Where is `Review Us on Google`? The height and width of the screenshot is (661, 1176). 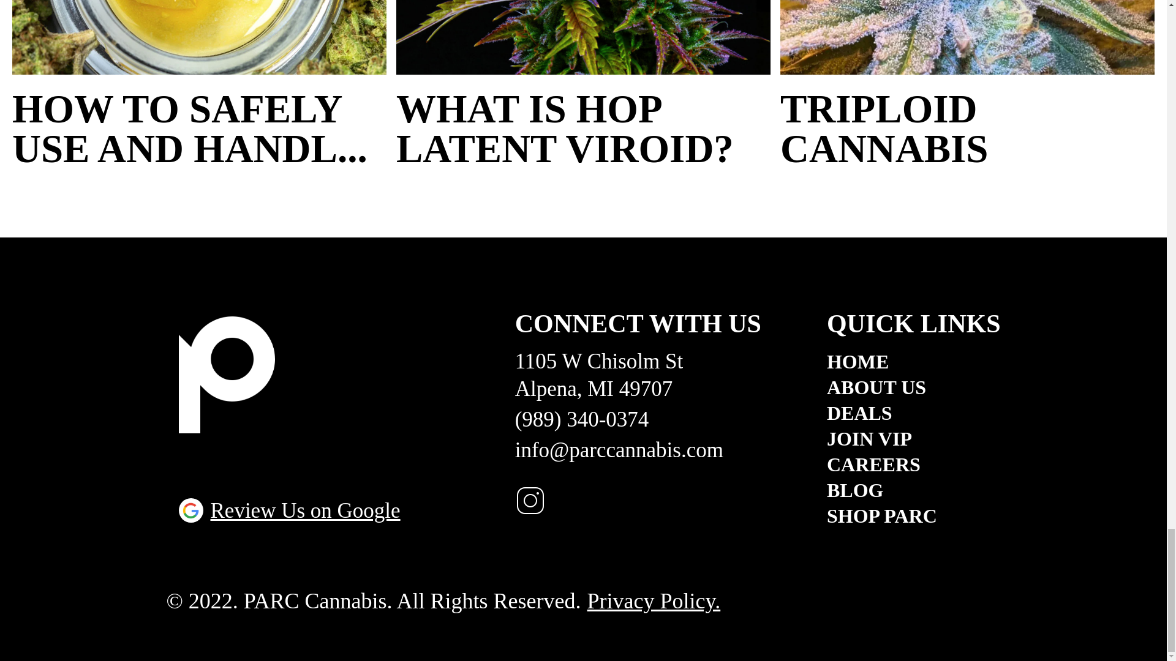 Review Us on Google is located at coordinates (289, 510).